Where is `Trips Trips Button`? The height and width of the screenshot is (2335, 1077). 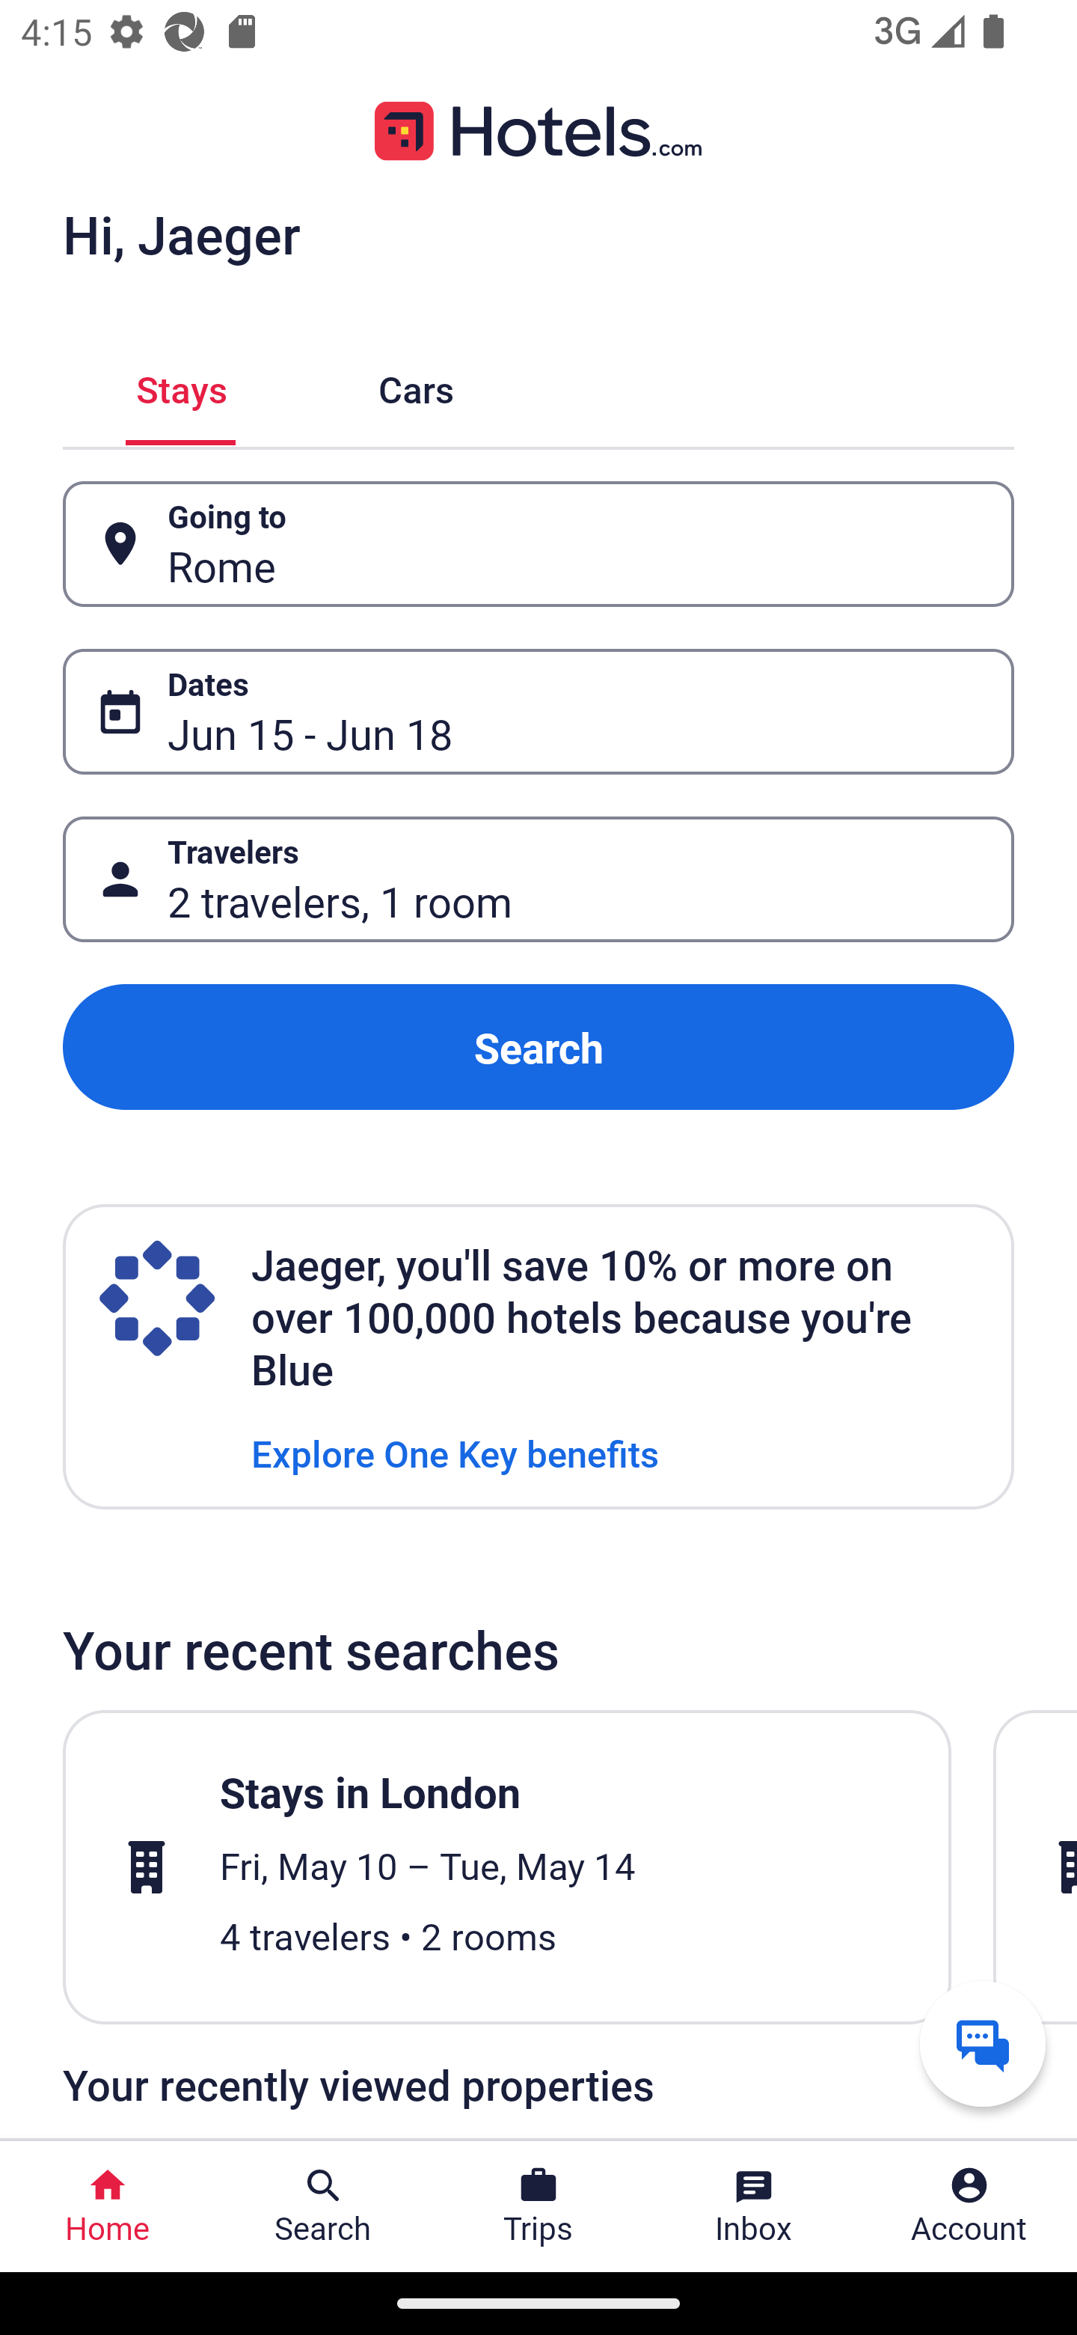
Trips Trips Button is located at coordinates (538, 2206).